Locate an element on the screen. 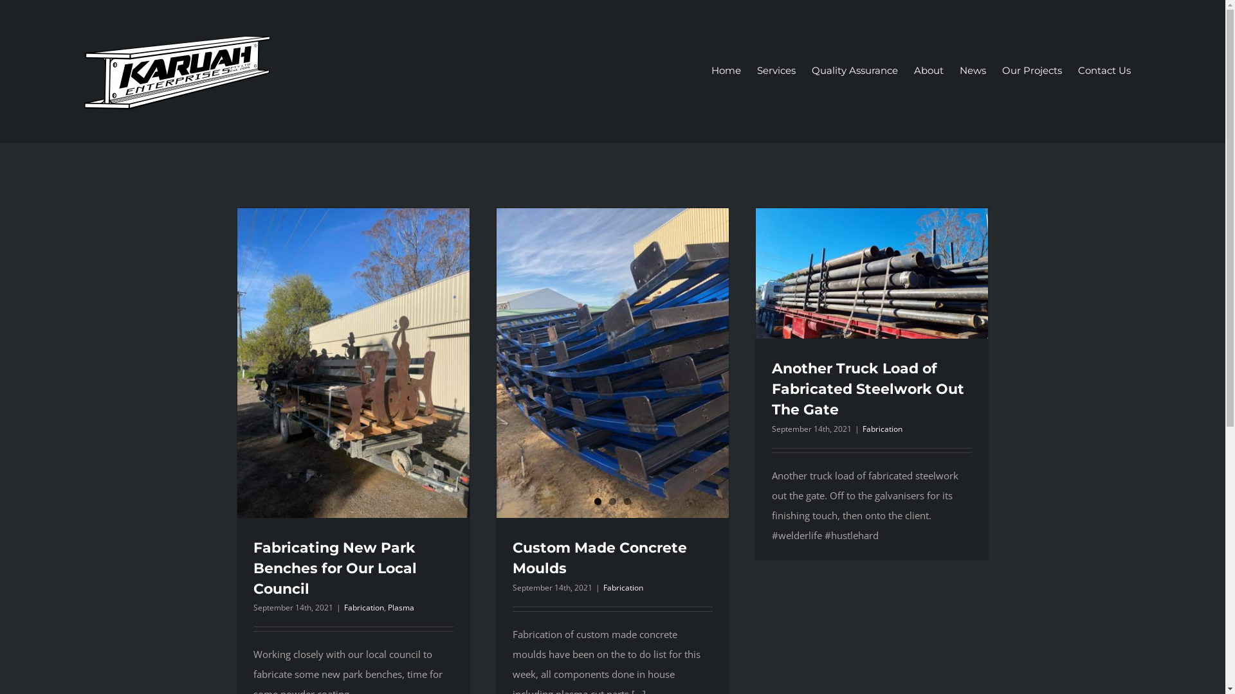 The height and width of the screenshot is (694, 1235). Fabrication is located at coordinates (882, 429).